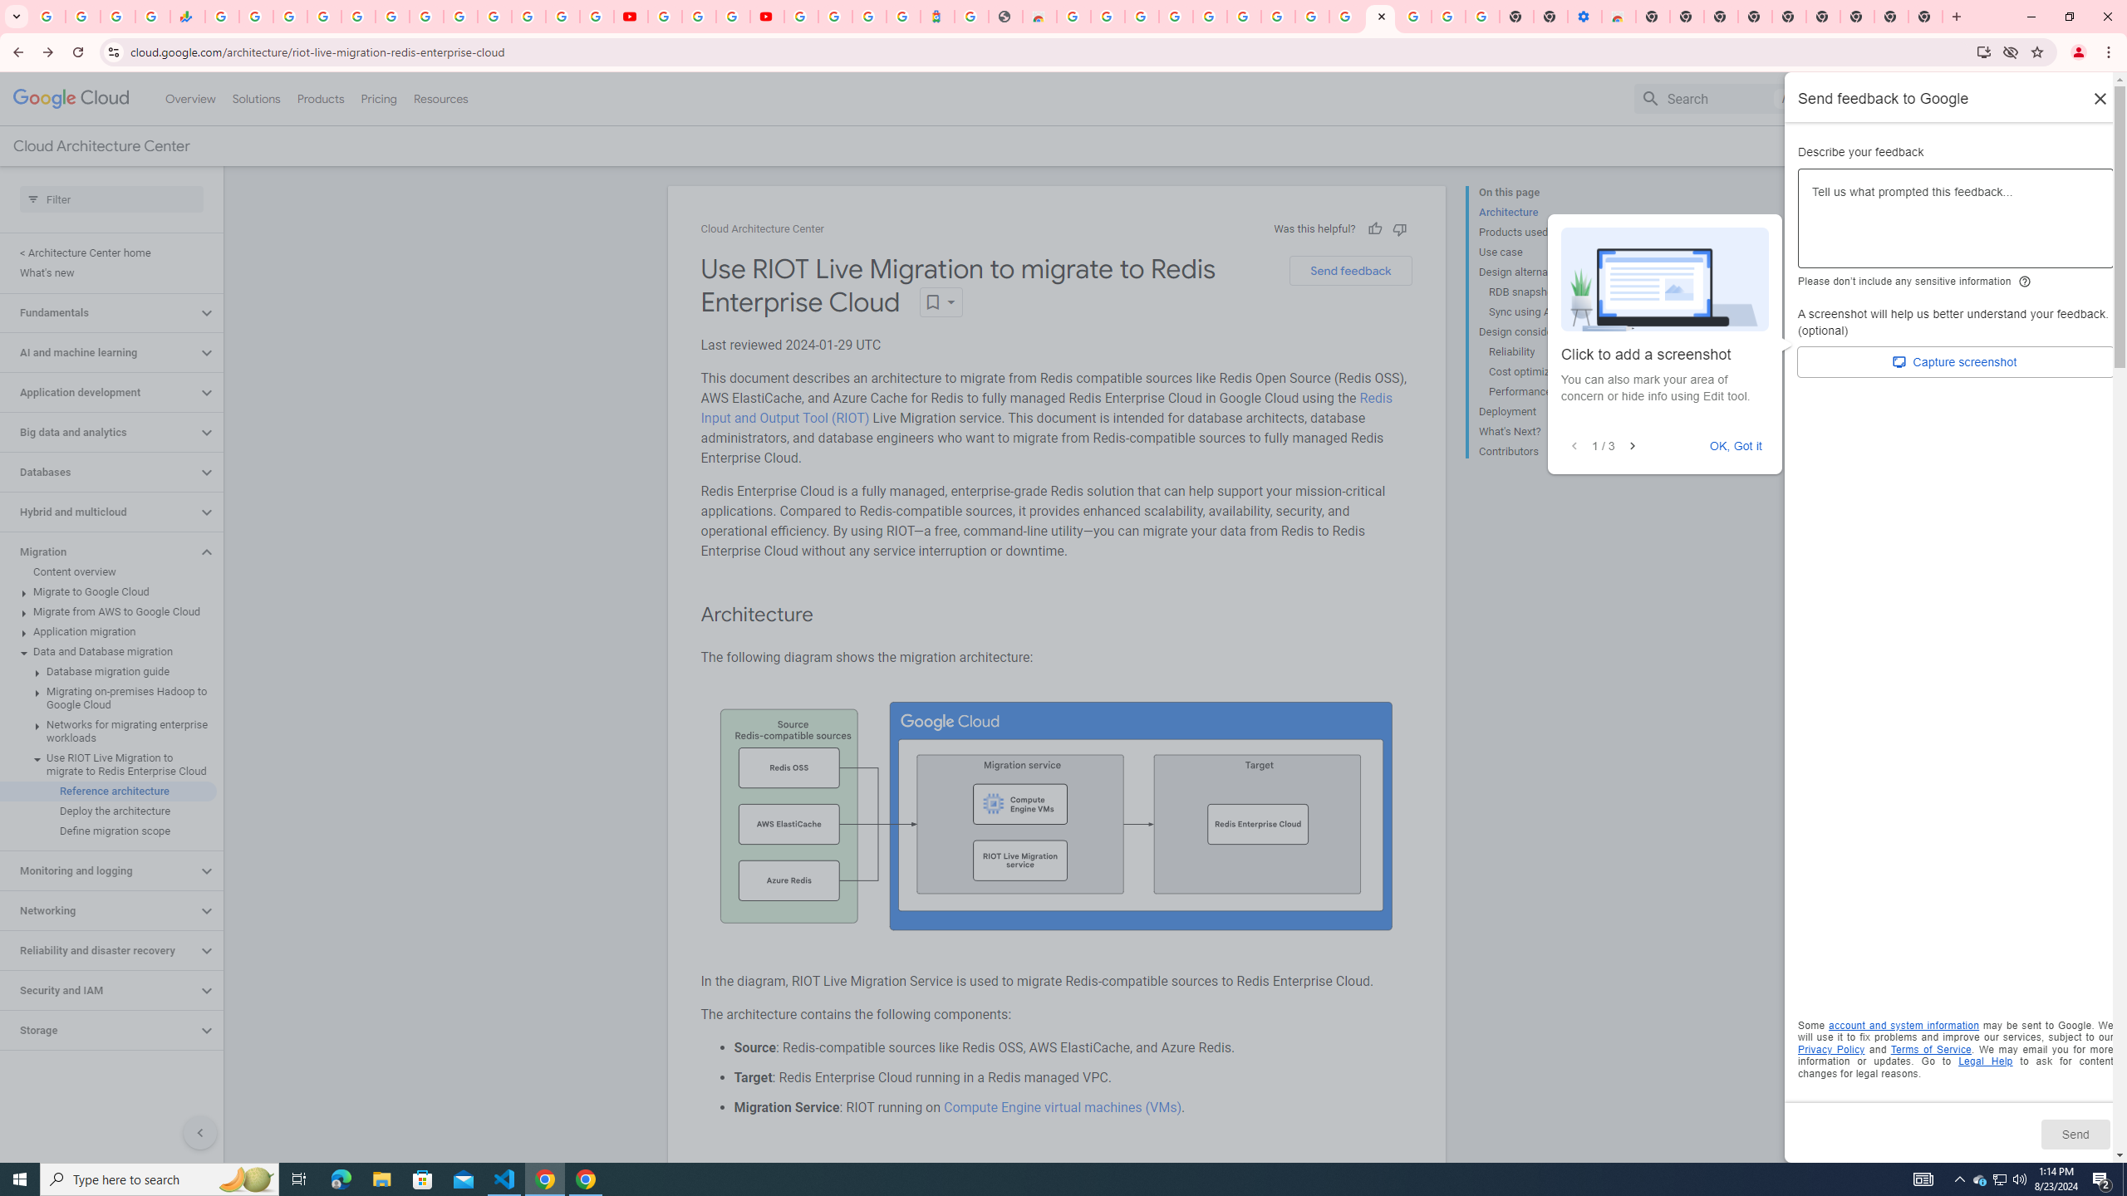 The image size is (2127, 1196). Describe the element at coordinates (99, 551) in the screenshot. I see `Migration` at that location.